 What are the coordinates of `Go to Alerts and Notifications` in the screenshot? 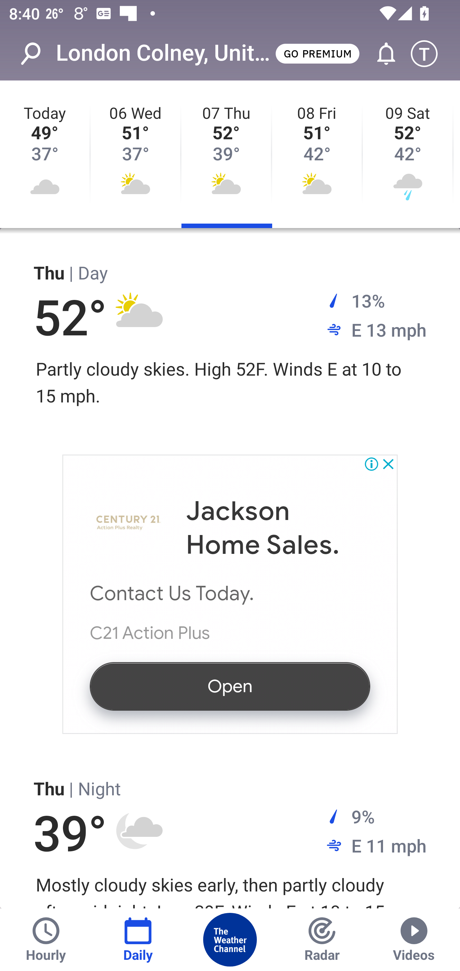 It's located at (380, 54).